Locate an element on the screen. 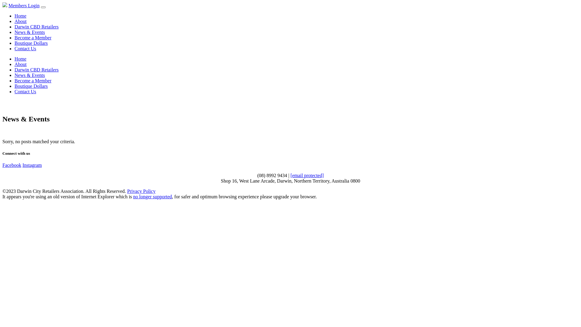 This screenshot has height=327, width=581. About is located at coordinates (21, 21).